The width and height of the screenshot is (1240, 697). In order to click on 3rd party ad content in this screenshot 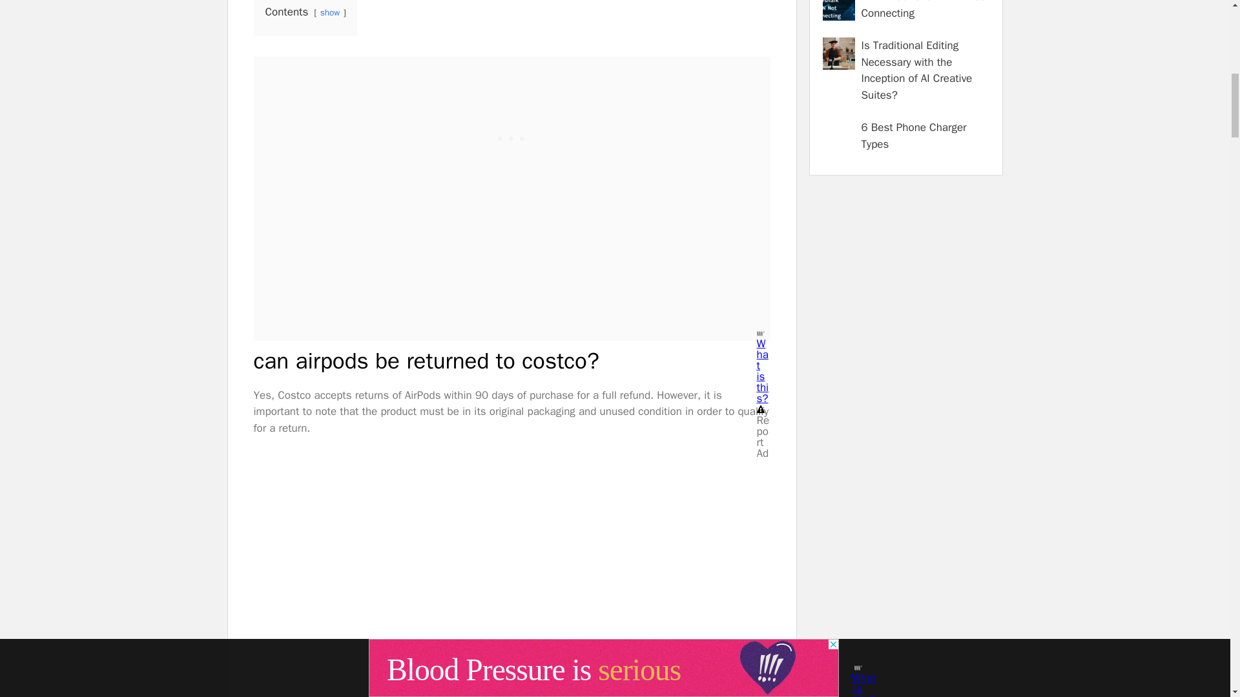, I will do `click(905, 256)`.